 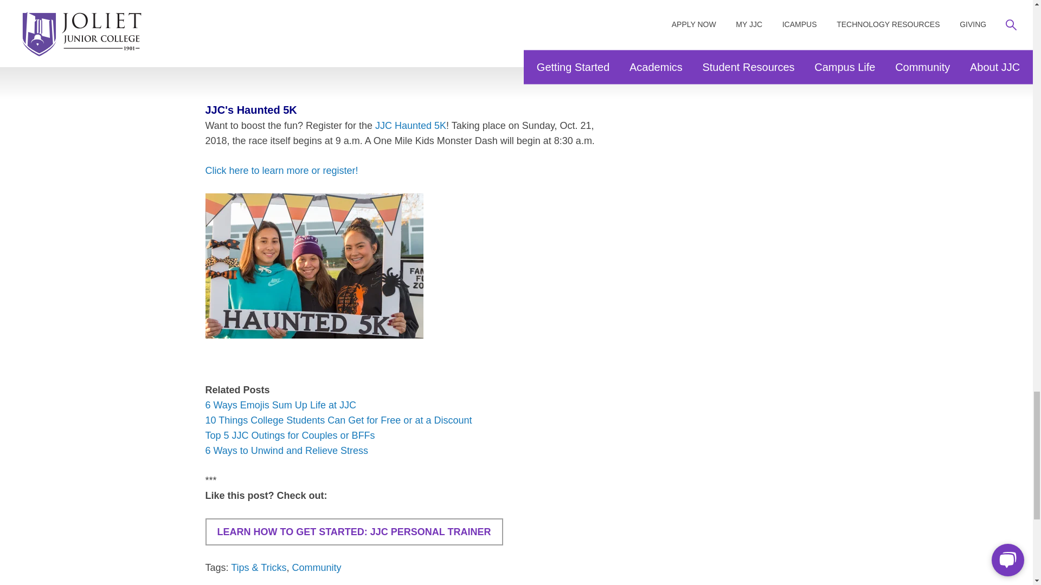 What do you see at coordinates (354, 531) in the screenshot?
I see `Learn How to Get Started: JJC Personal Trainer` at bounding box center [354, 531].